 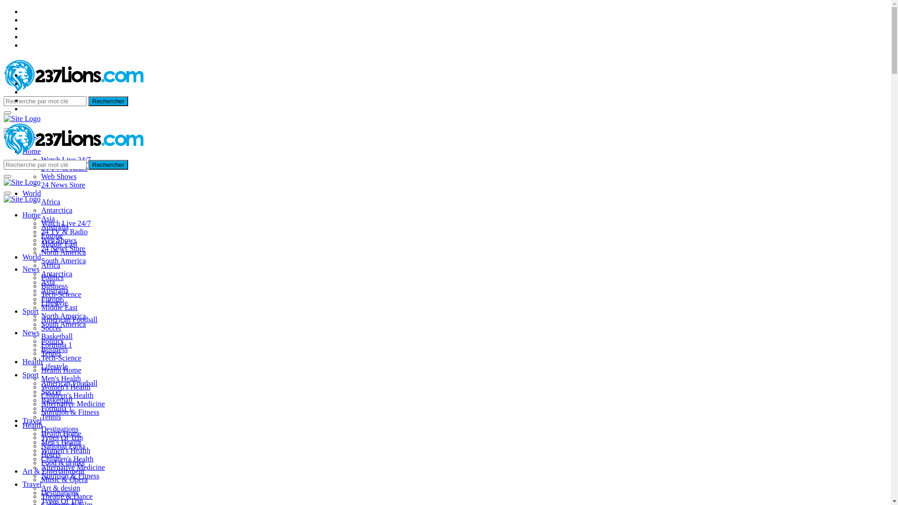 What do you see at coordinates (31, 333) in the screenshot?
I see `News` at bounding box center [31, 333].